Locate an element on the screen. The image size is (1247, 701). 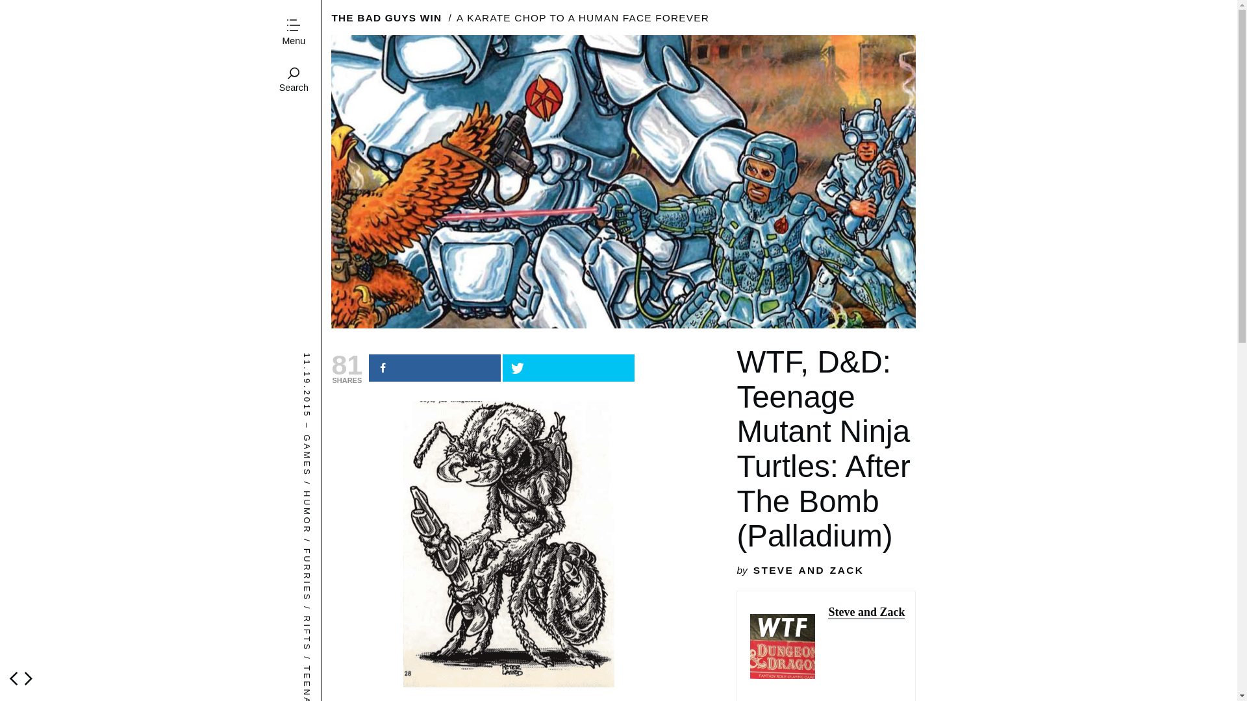
Steve and Zack is located at coordinates (866, 612).